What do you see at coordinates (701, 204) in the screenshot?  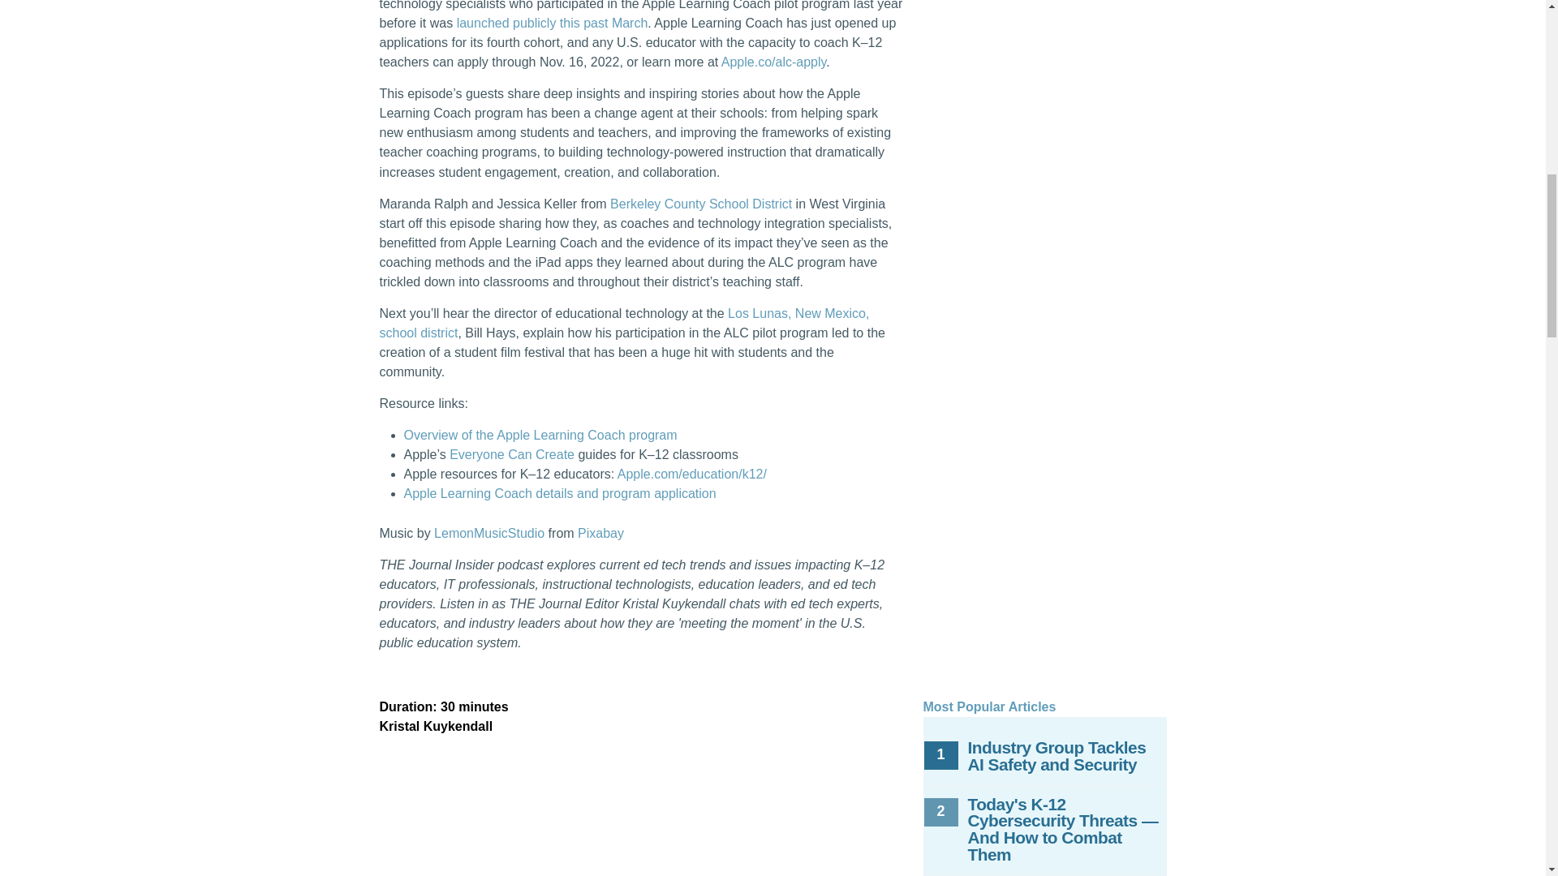 I see `Berkeley County School District` at bounding box center [701, 204].